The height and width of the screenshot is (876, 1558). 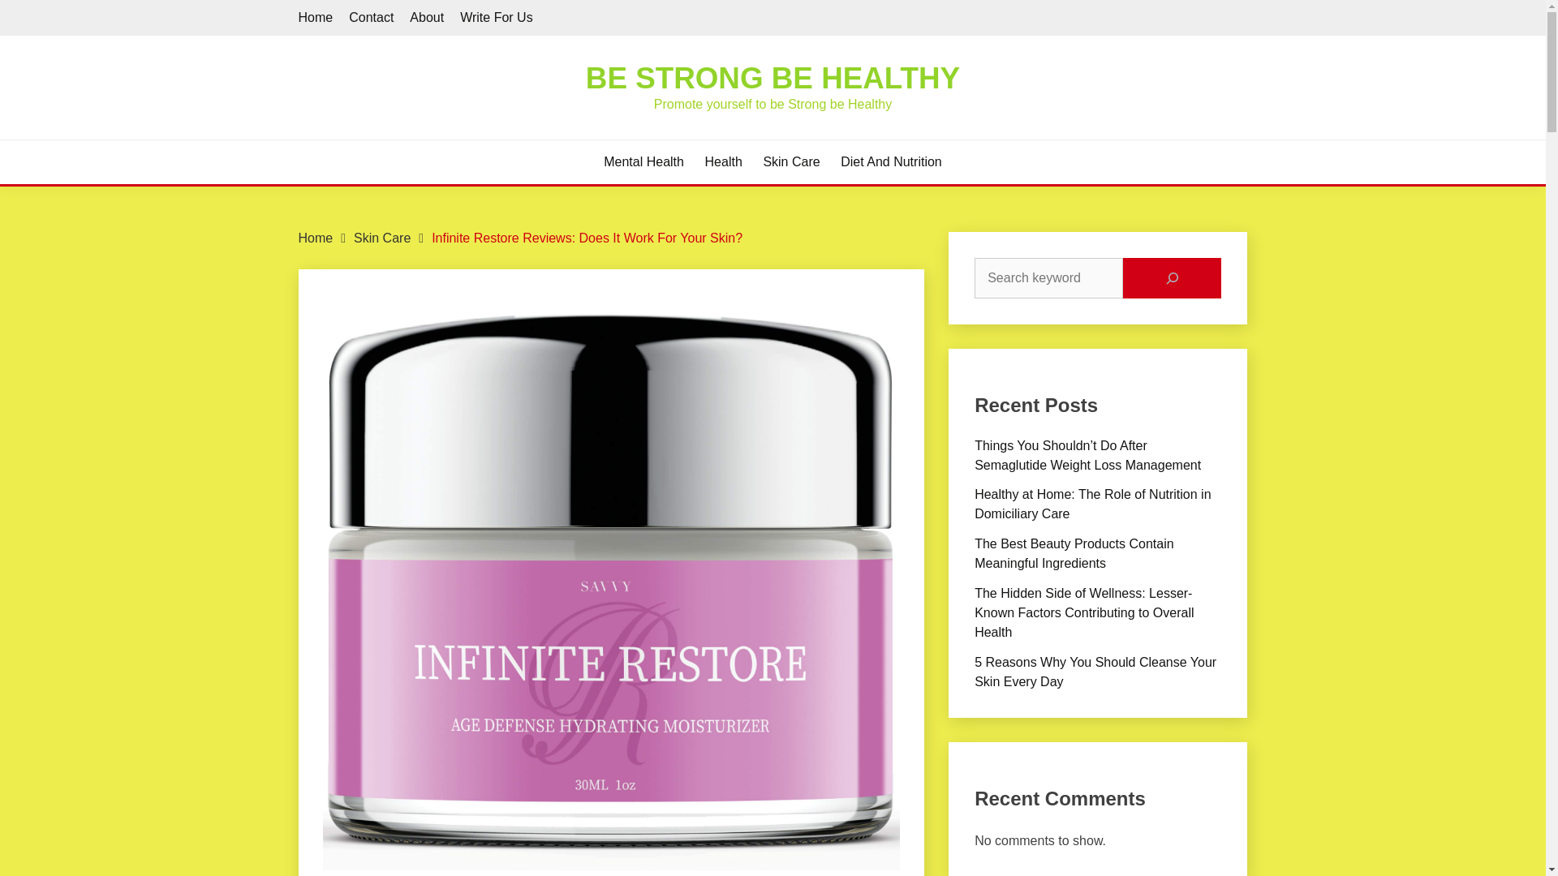 What do you see at coordinates (496, 17) in the screenshot?
I see `Write For Us` at bounding box center [496, 17].